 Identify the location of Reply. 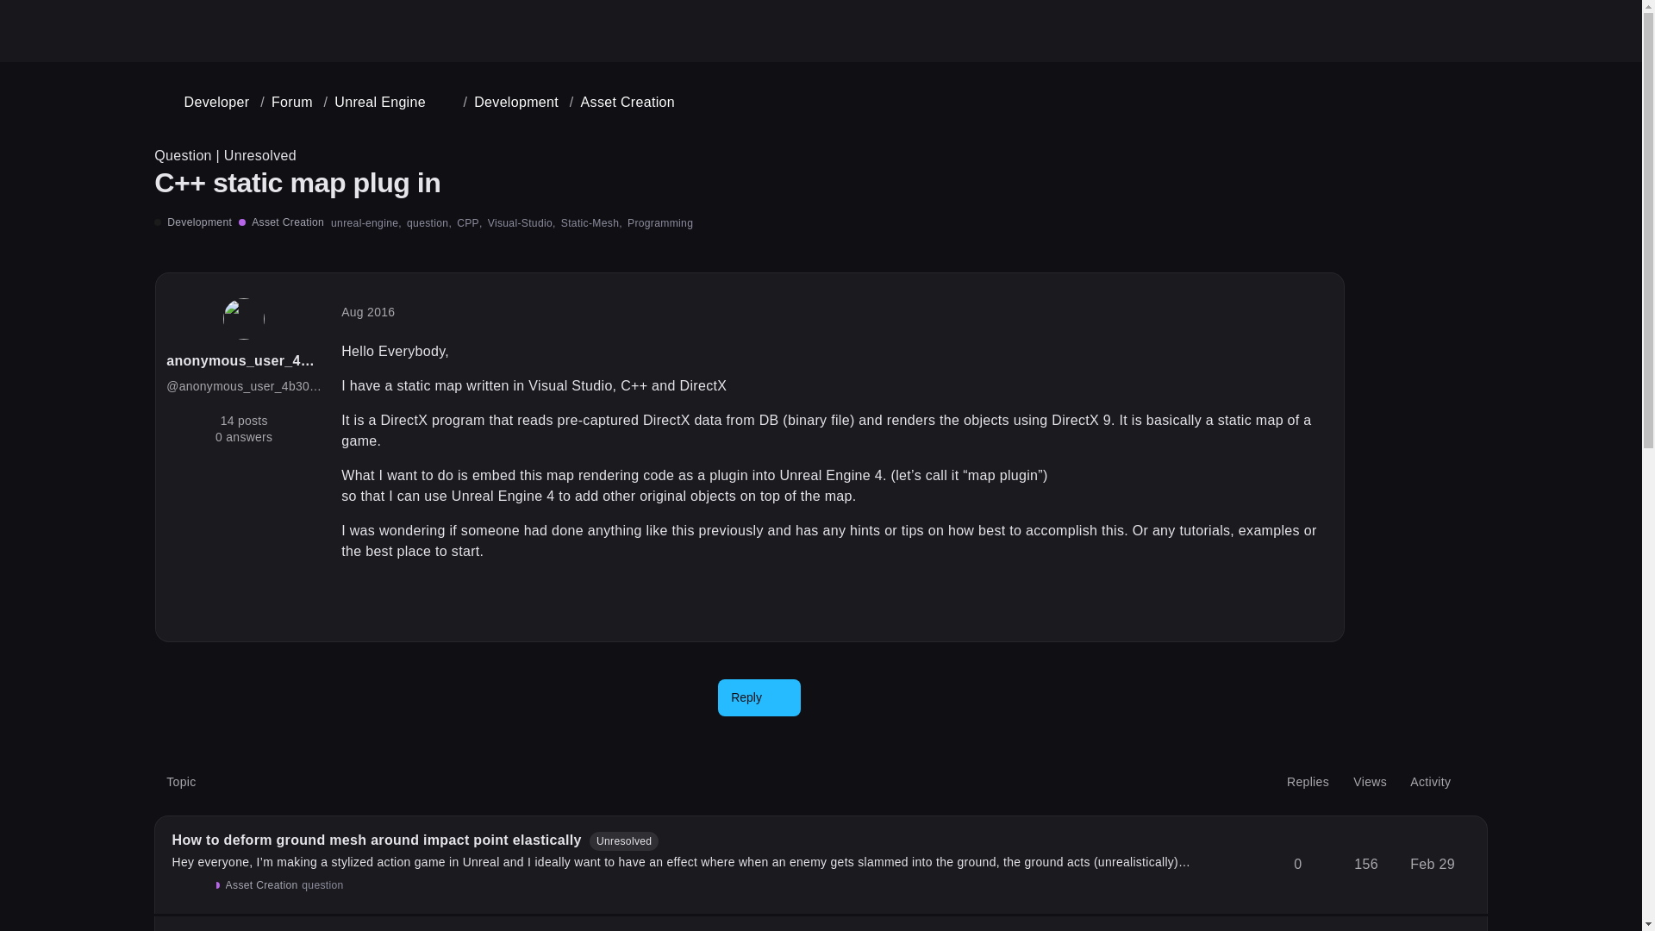
(759, 697).